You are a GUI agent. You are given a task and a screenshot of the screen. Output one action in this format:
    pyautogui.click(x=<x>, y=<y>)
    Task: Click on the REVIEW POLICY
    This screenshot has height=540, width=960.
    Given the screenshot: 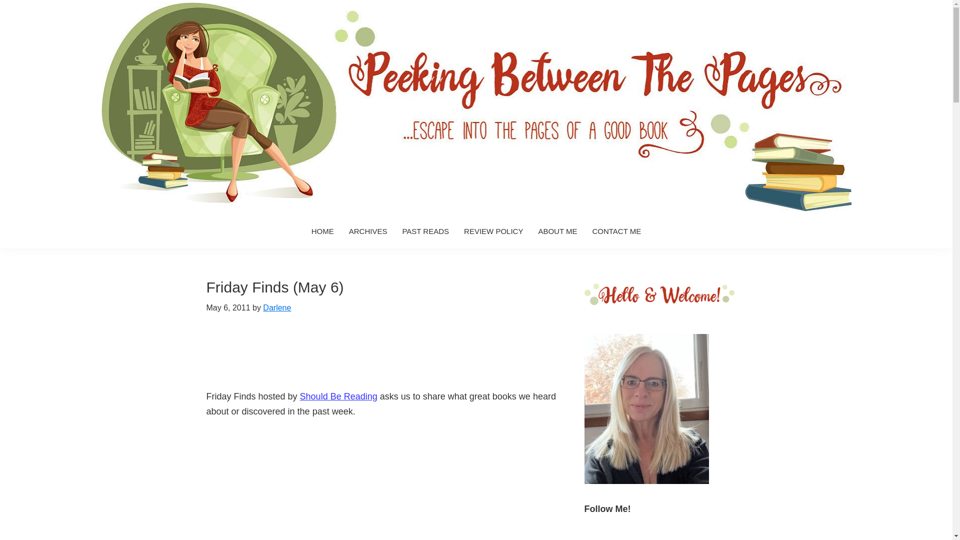 What is the action you would take?
    pyautogui.click(x=493, y=231)
    